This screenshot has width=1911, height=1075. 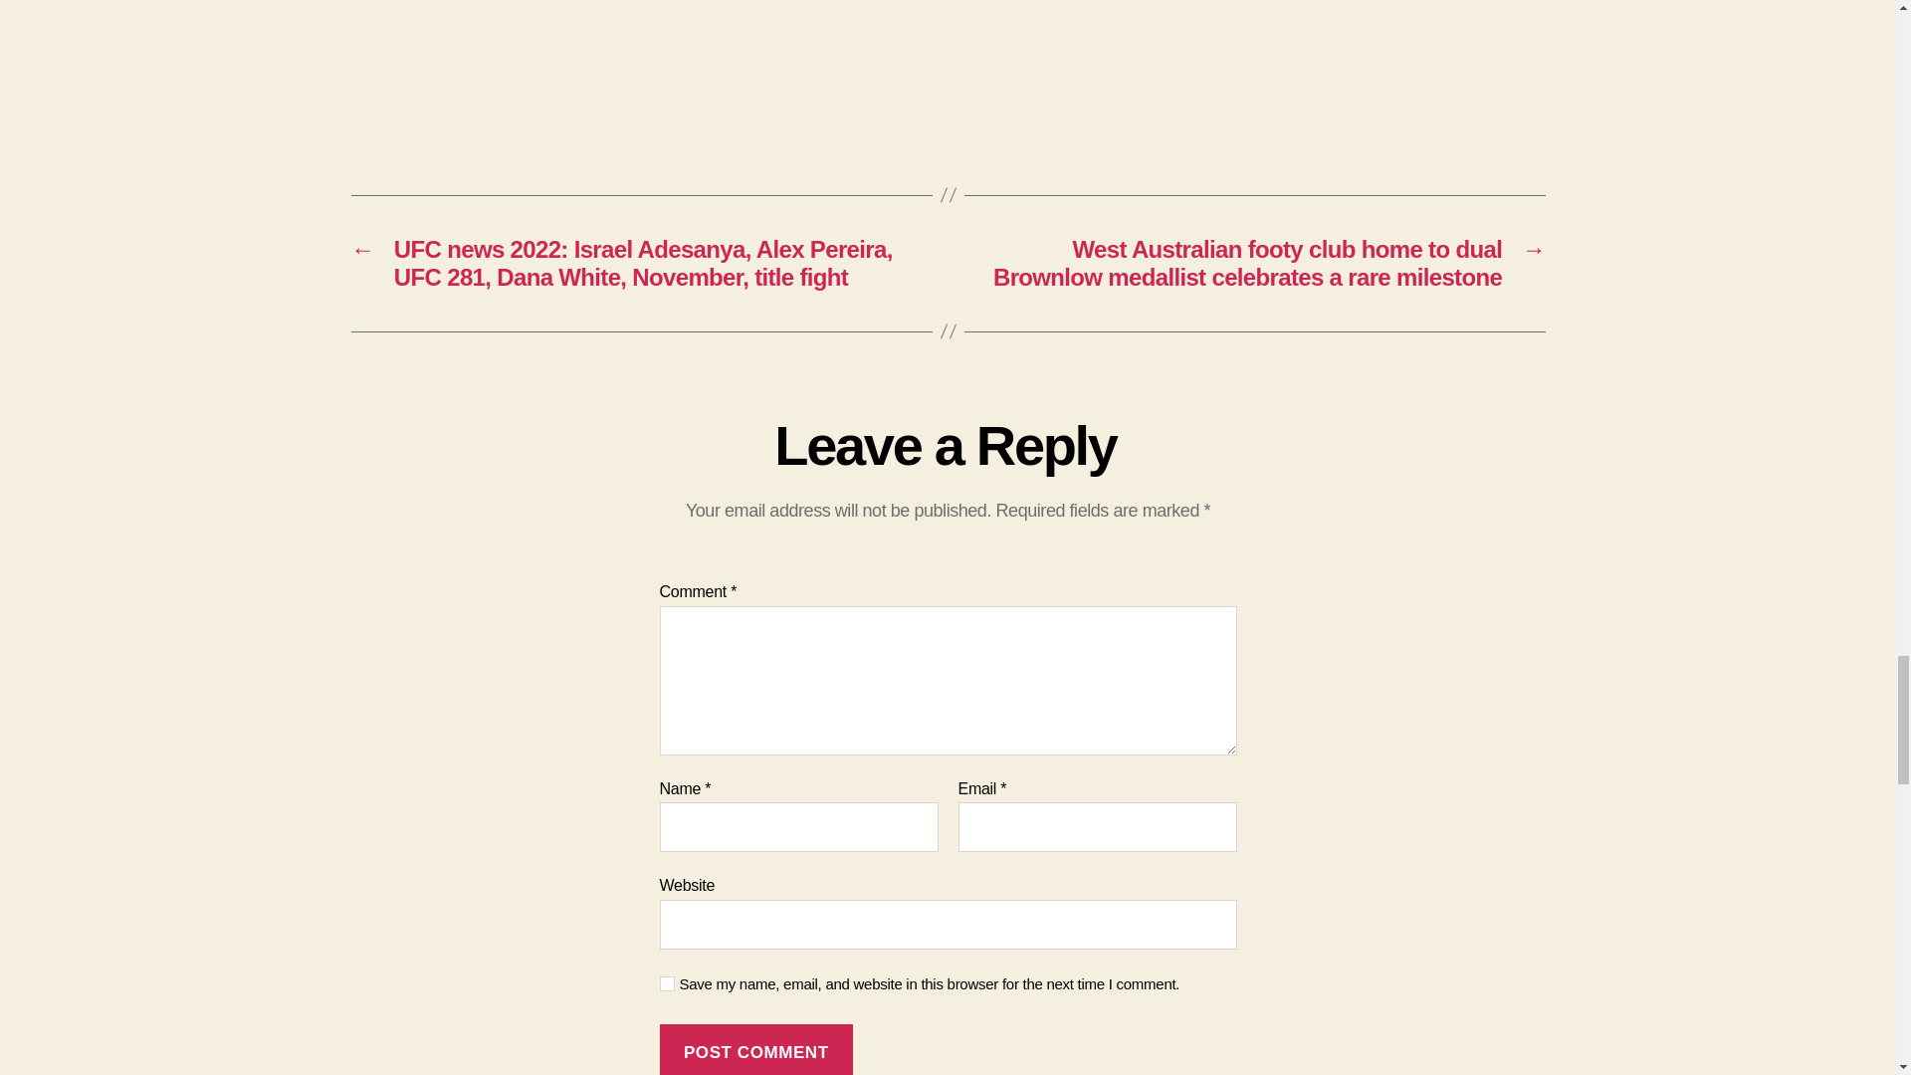 What do you see at coordinates (667, 983) in the screenshot?
I see `yes` at bounding box center [667, 983].